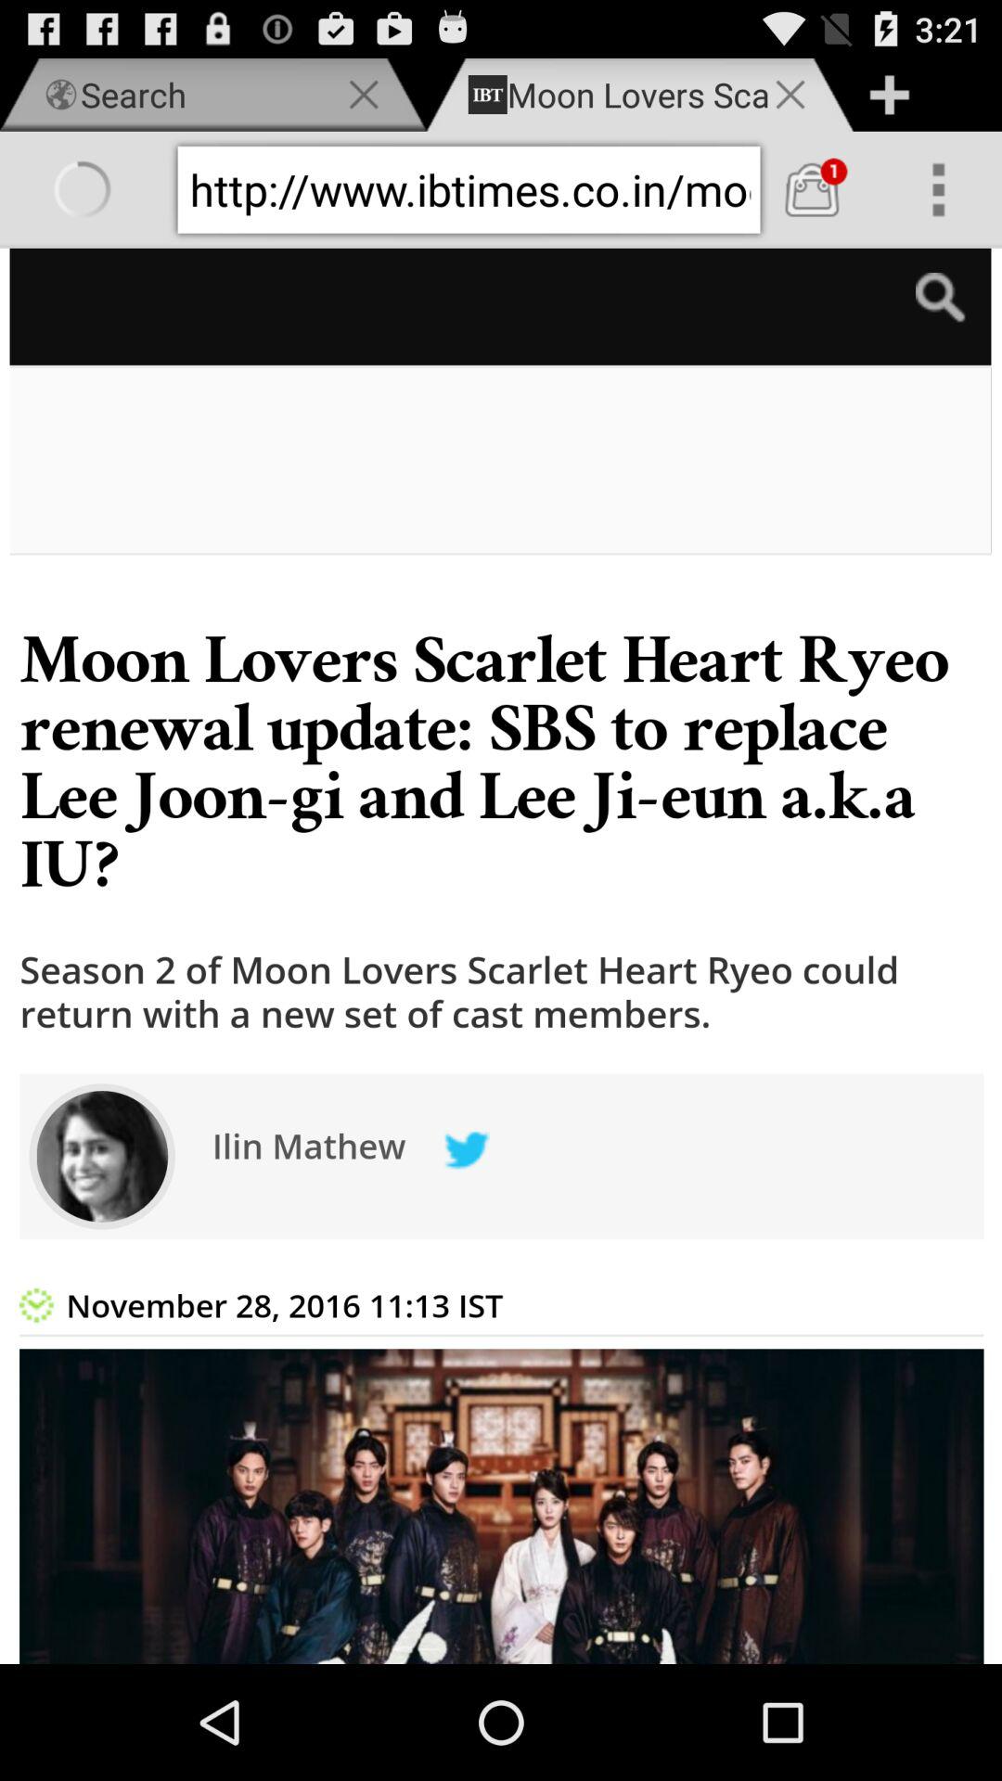 The width and height of the screenshot is (1002, 1781). Describe the element at coordinates (939, 189) in the screenshot. I see `open more settings` at that location.